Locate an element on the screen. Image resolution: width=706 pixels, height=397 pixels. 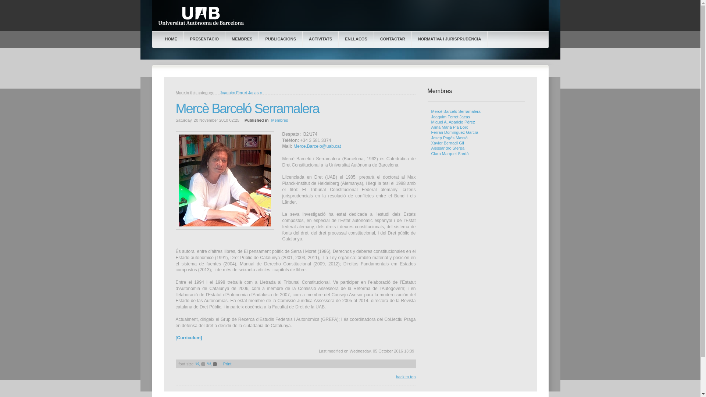
Merce.Barcelo@uab.cat is located at coordinates (317, 146).